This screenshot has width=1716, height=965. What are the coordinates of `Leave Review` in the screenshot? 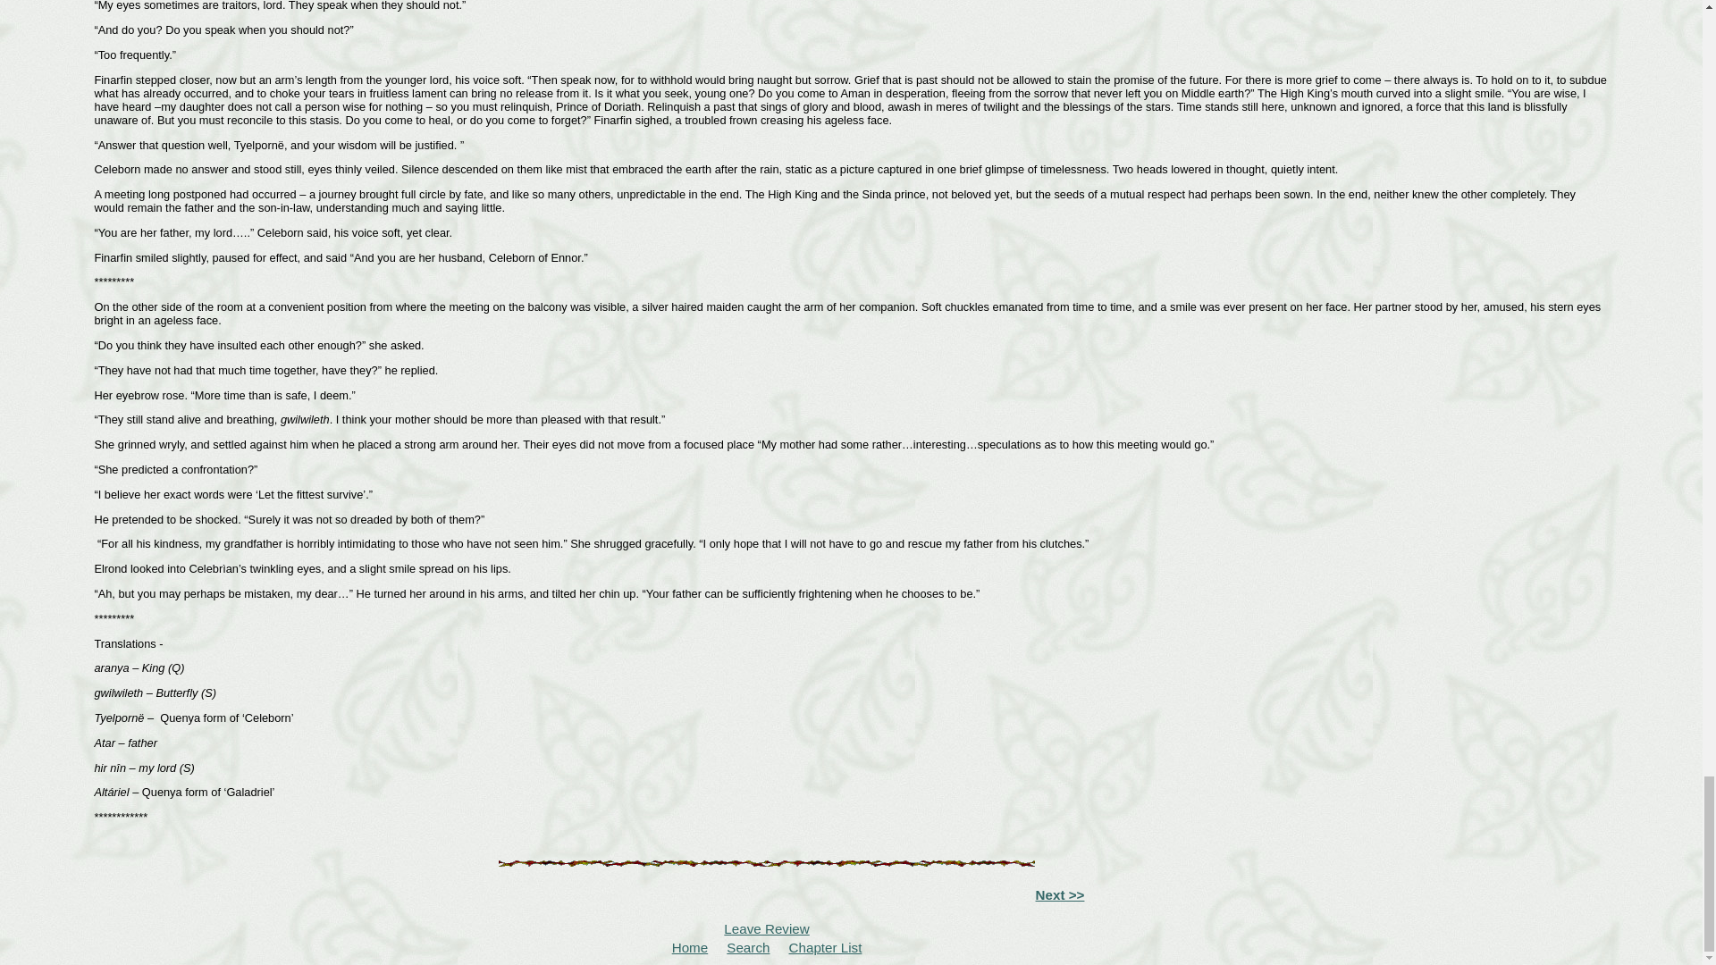 It's located at (766, 928).